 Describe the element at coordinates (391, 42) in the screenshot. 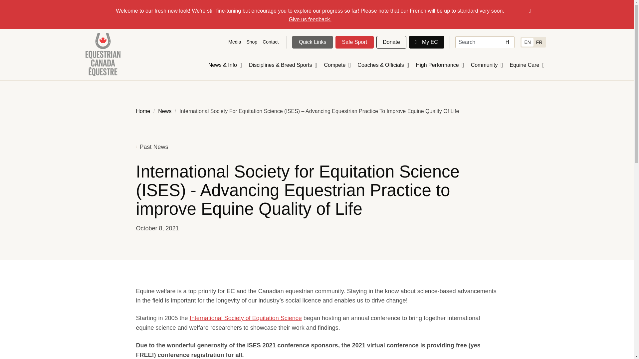

I see `Donate` at that location.